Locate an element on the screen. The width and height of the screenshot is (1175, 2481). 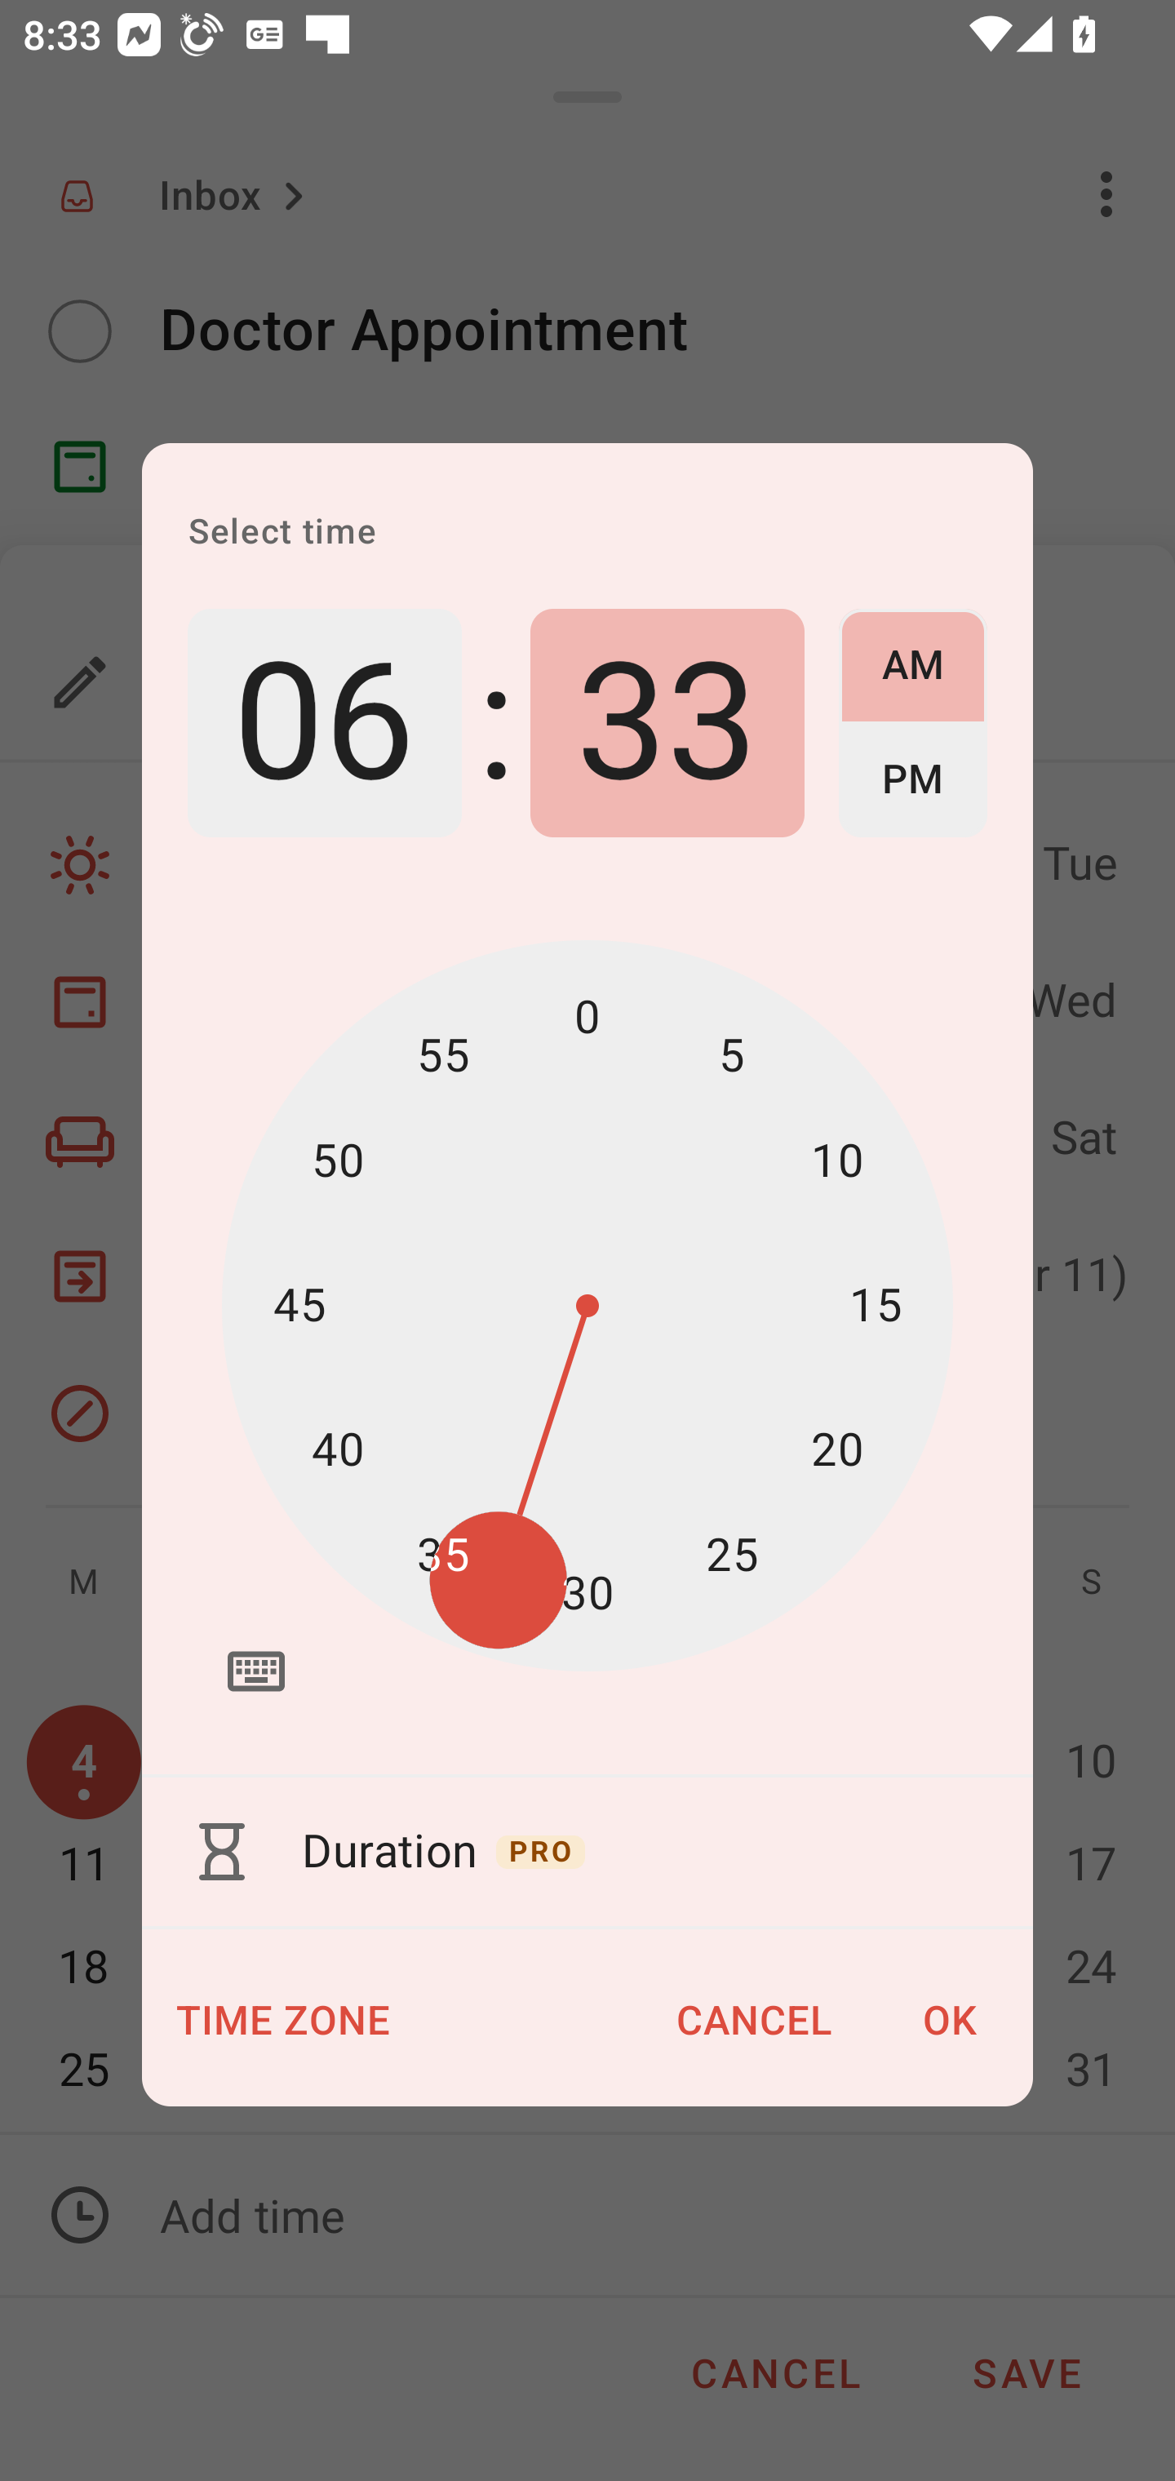
Duration PRO is located at coordinates (587, 1851).